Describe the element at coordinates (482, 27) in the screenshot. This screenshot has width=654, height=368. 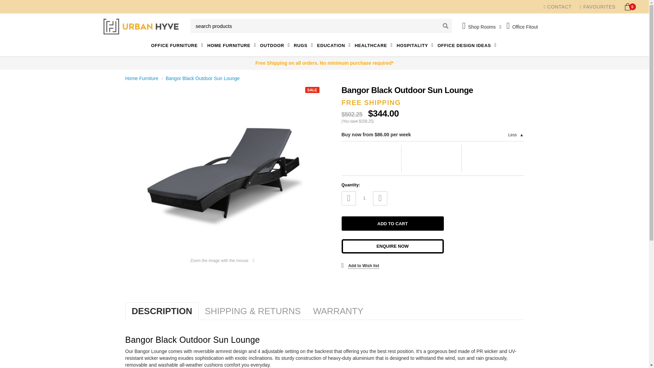
I see `  Shop Rooms  ` at that location.